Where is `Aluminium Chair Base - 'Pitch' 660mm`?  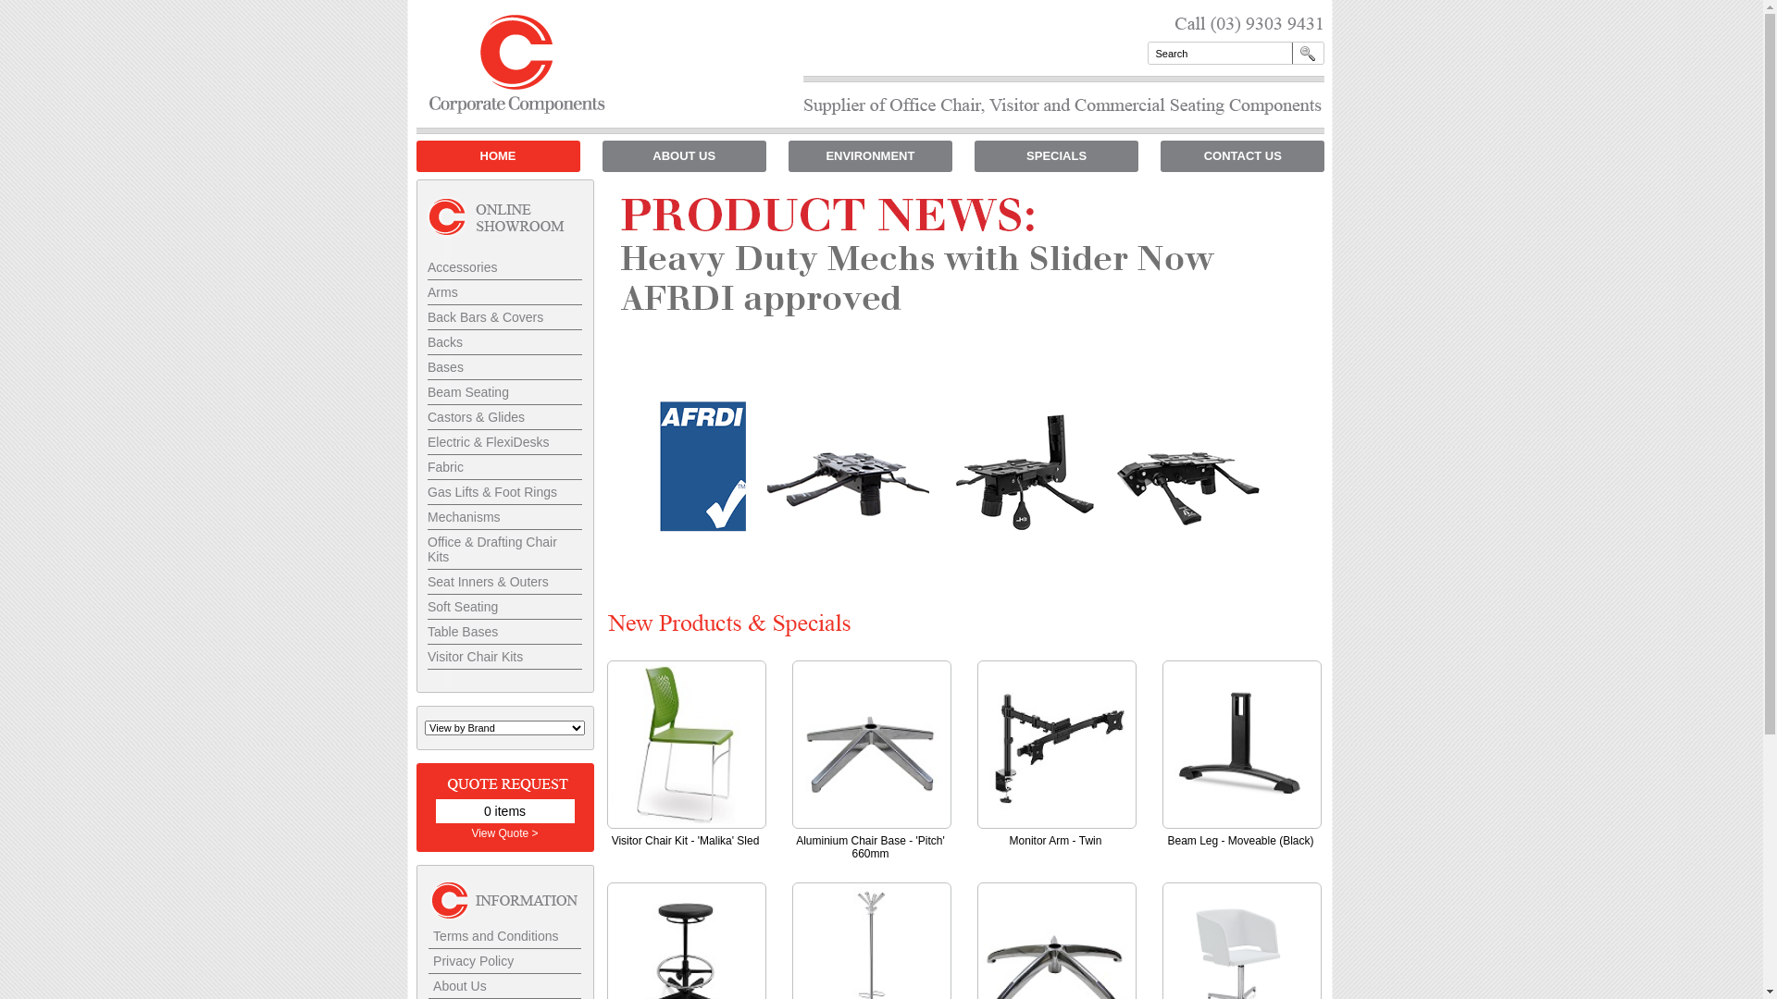
Aluminium Chair Base - 'Pitch' 660mm is located at coordinates (870, 847).